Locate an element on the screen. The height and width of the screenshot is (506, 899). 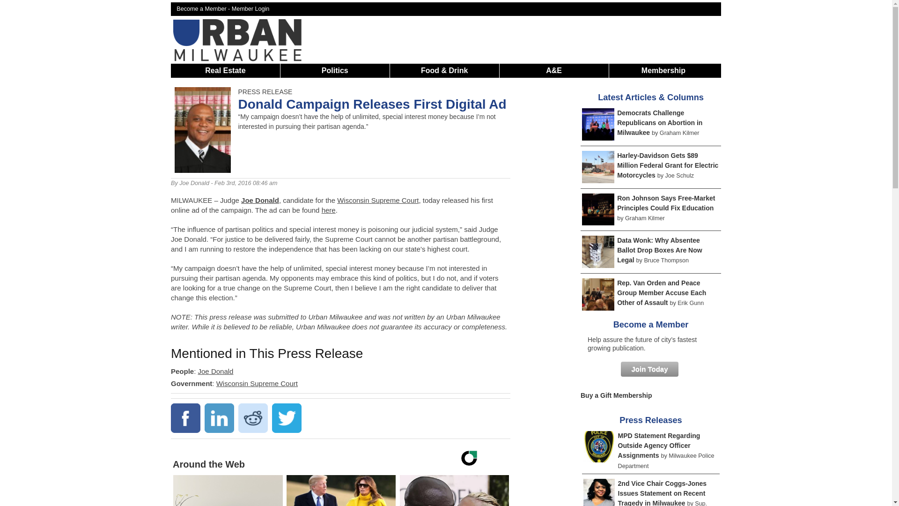
Joe Donald is located at coordinates (378, 201).